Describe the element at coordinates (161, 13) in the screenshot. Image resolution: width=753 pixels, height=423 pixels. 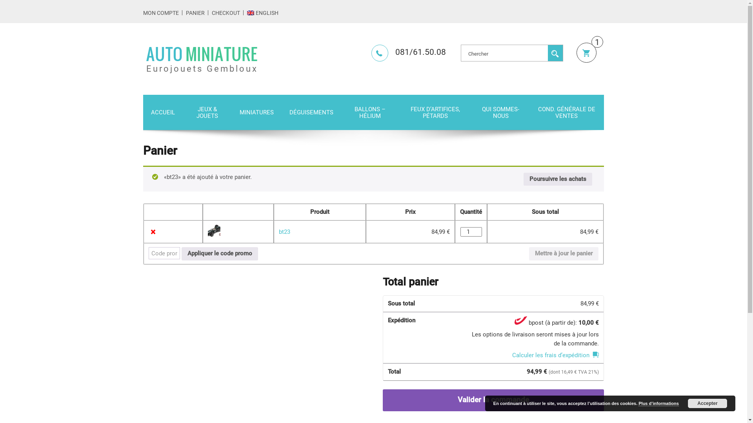
I see `MON COMPTE` at that location.